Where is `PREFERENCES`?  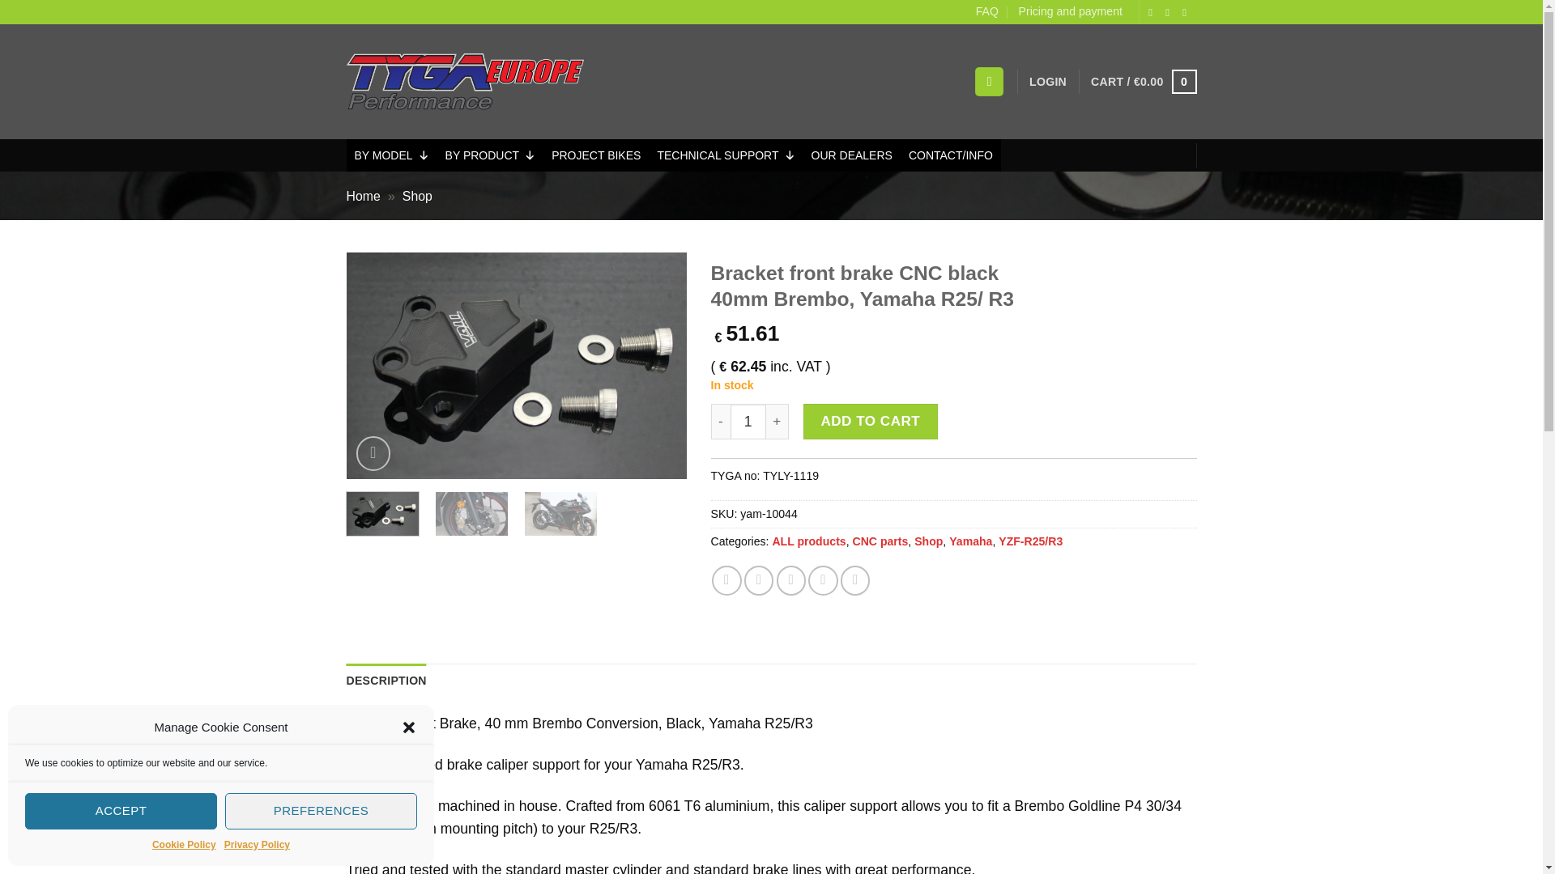
PREFERENCES is located at coordinates (321, 811).